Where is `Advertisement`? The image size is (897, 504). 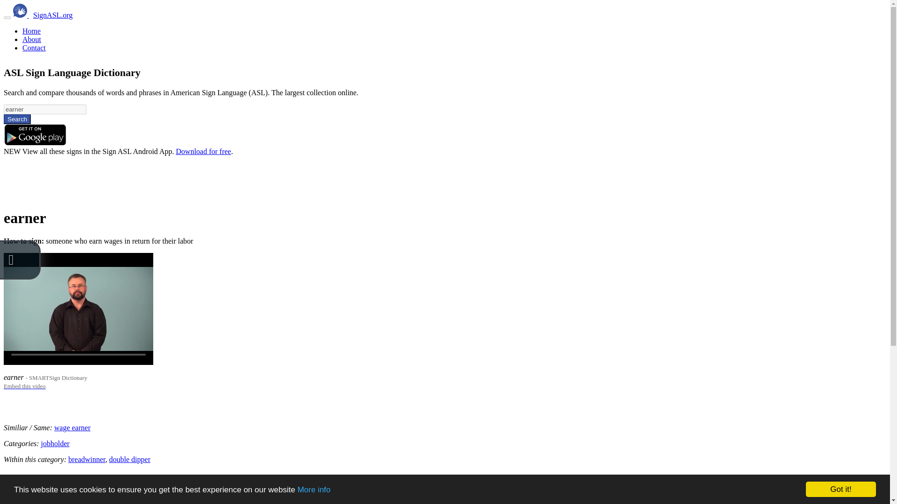 Advertisement is located at coordinates (173, 176).